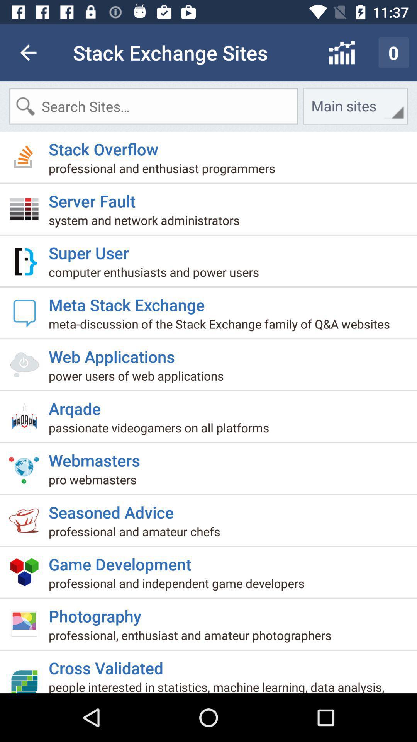  Describe the element at coordinates (162, 431) in the screenshot. I see `press the icon above the webmasters item` at that location.